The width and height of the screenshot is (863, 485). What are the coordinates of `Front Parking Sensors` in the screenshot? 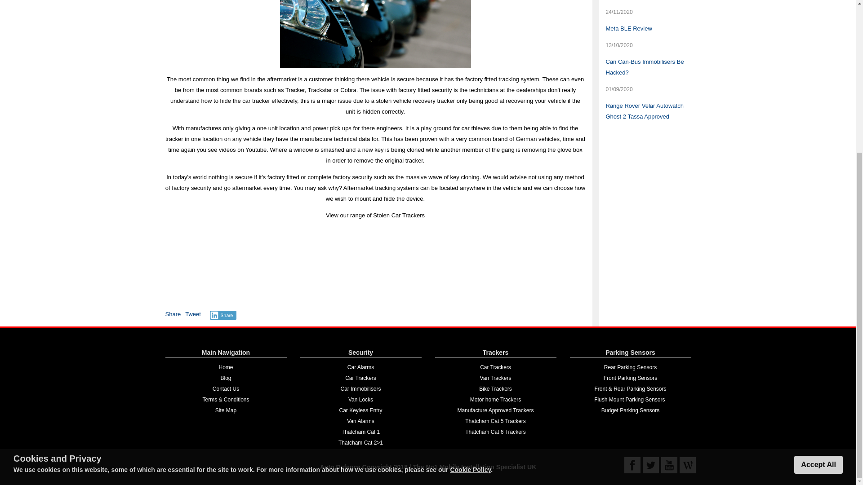 It's located at (630, 378).